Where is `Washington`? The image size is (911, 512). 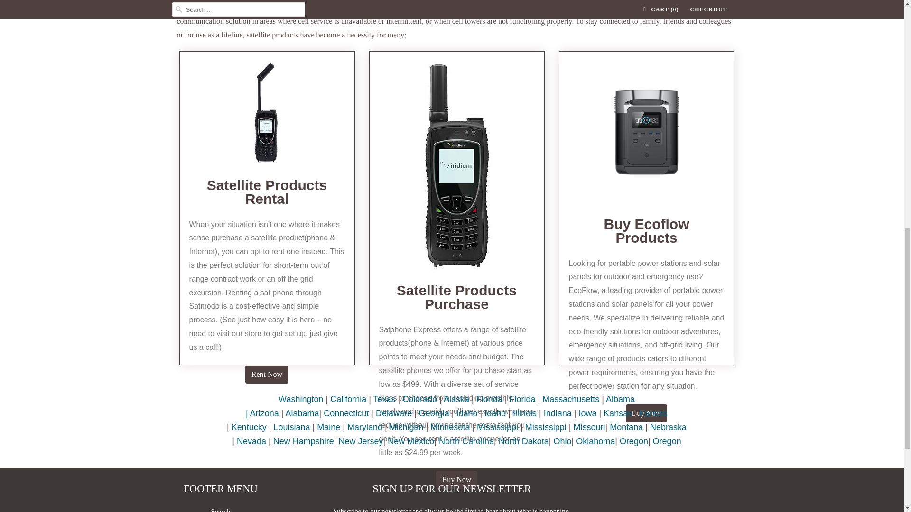
Washington is located at coordinates (301, 399).